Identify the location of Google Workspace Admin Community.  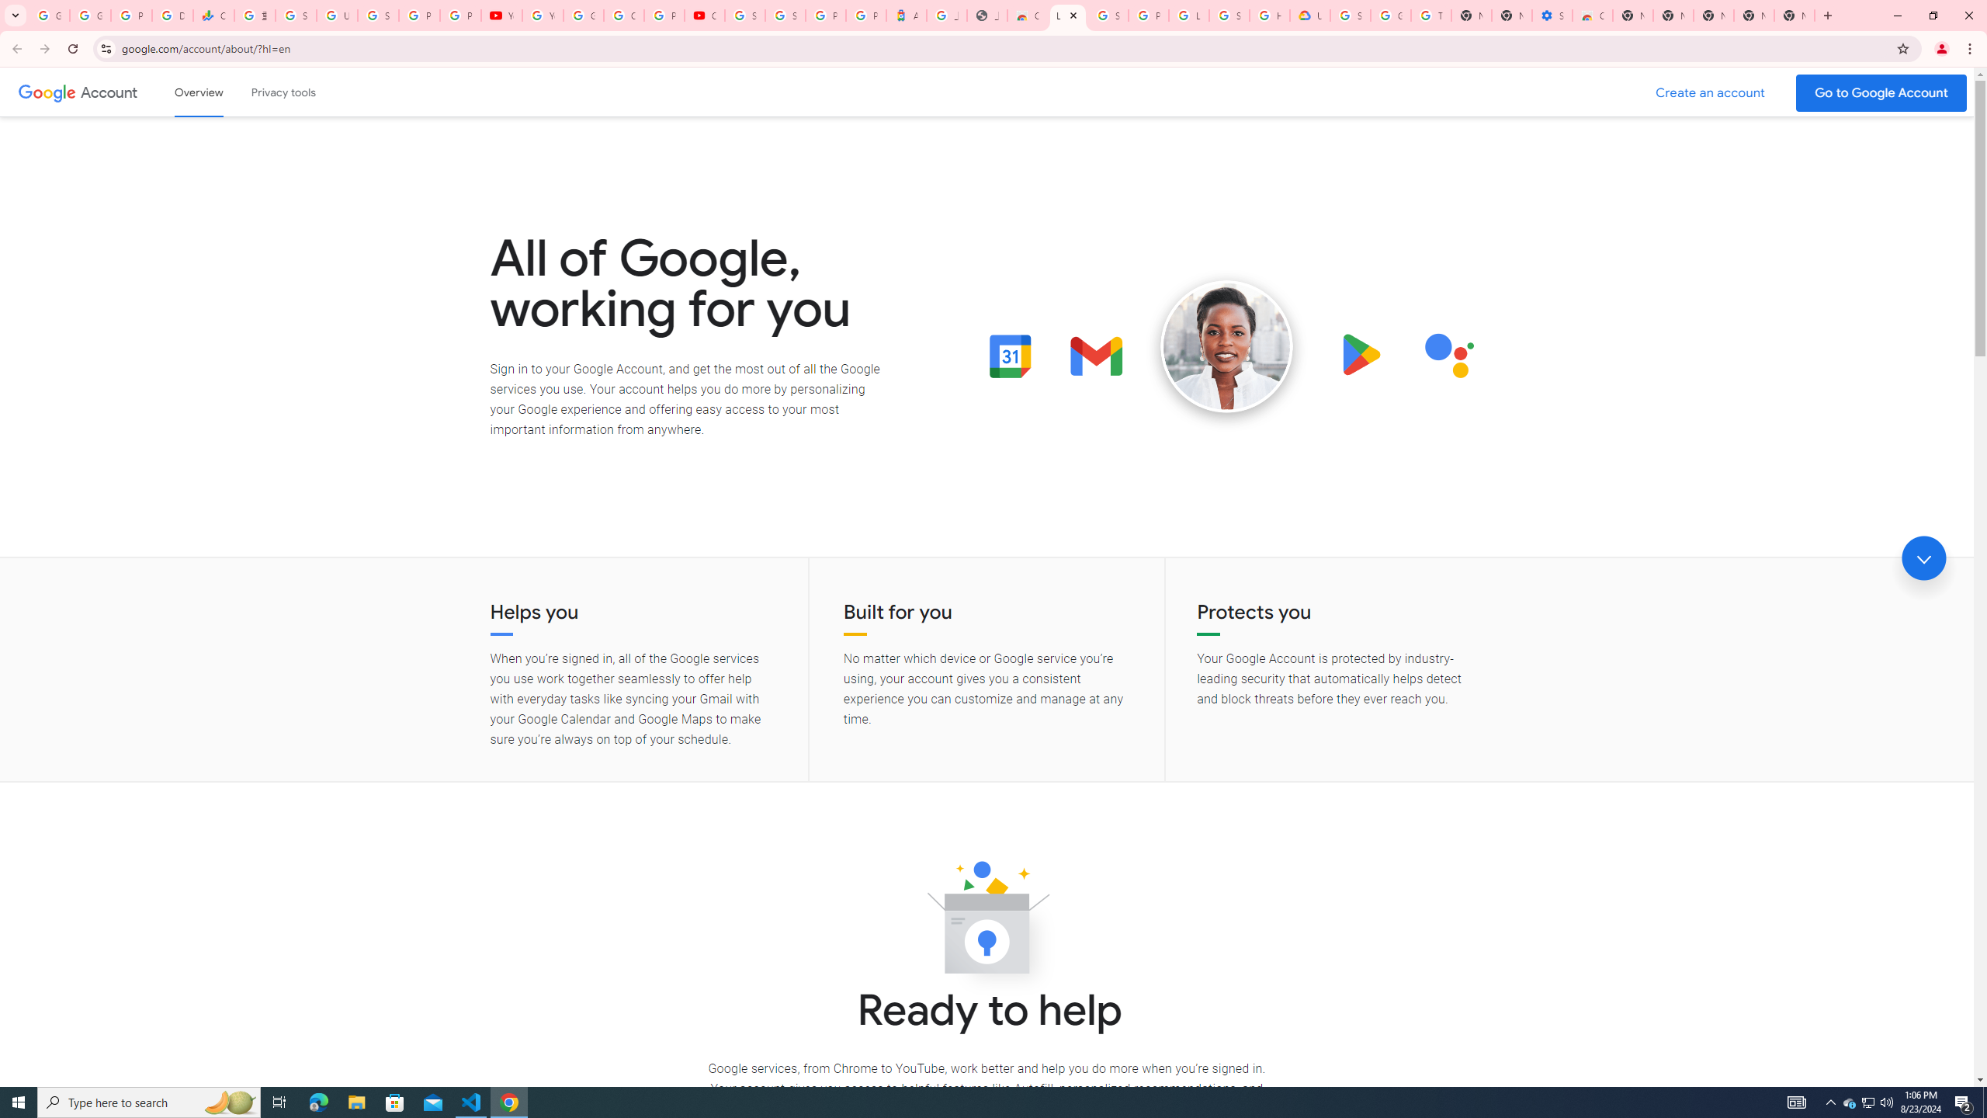
(50, 16).